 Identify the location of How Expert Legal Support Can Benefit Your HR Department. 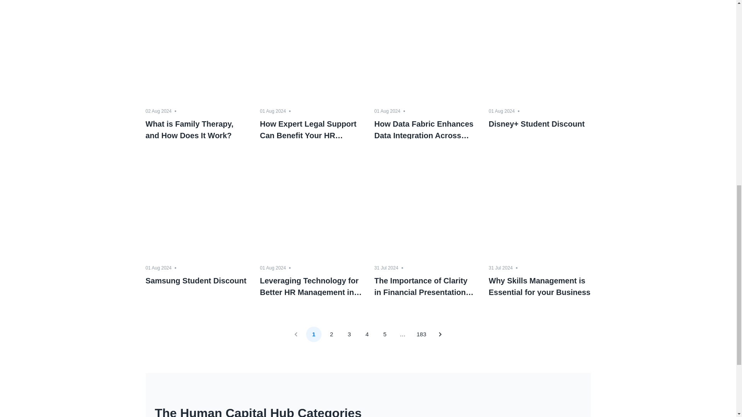
(311, 128).